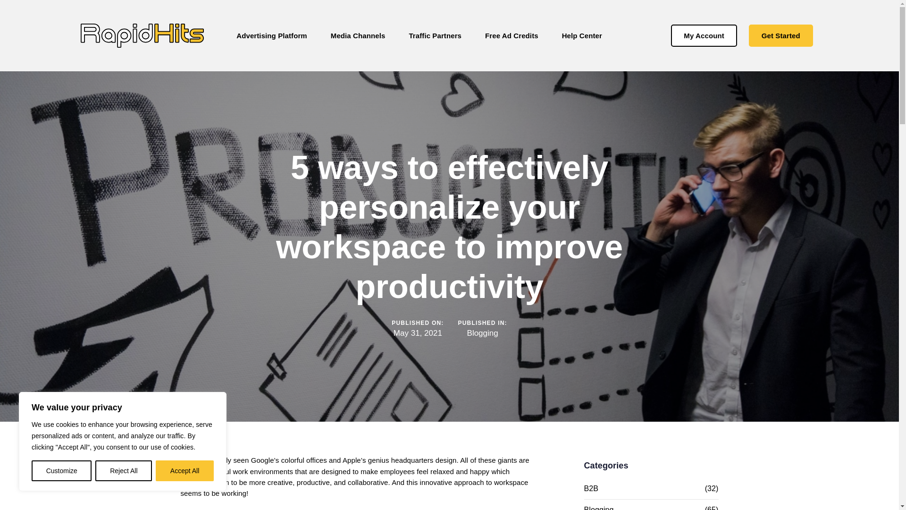  Describe the element at coordinates (358, 36) in the screenshot. I see `Media Channels` at that location.